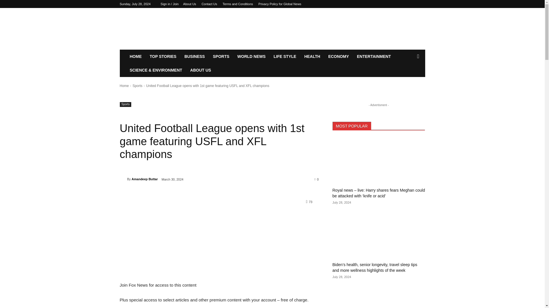  I want to click on Privacy Policy for Global News, so click(280, 4).